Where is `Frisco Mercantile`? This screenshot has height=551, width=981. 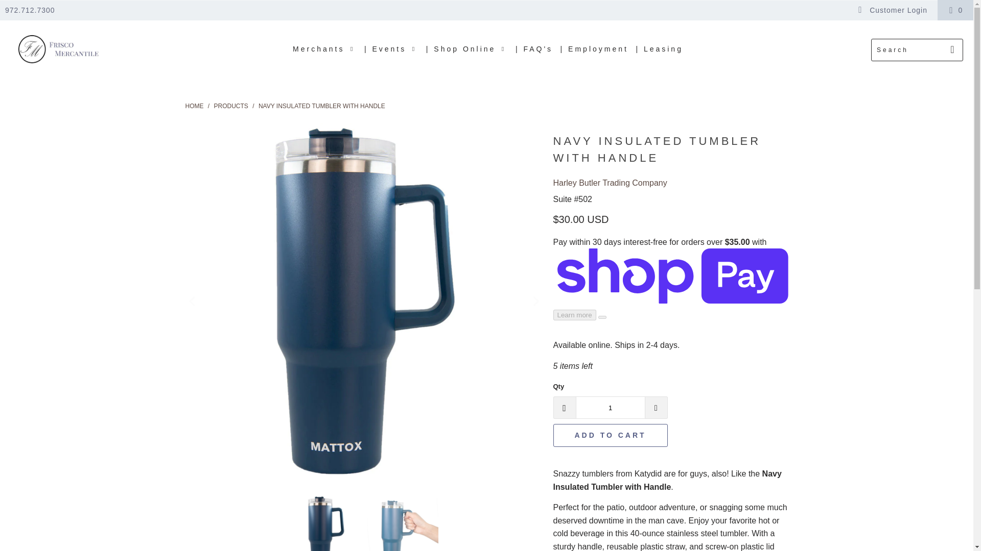
Frisco Mercantile is located at coordinates (194, 105).